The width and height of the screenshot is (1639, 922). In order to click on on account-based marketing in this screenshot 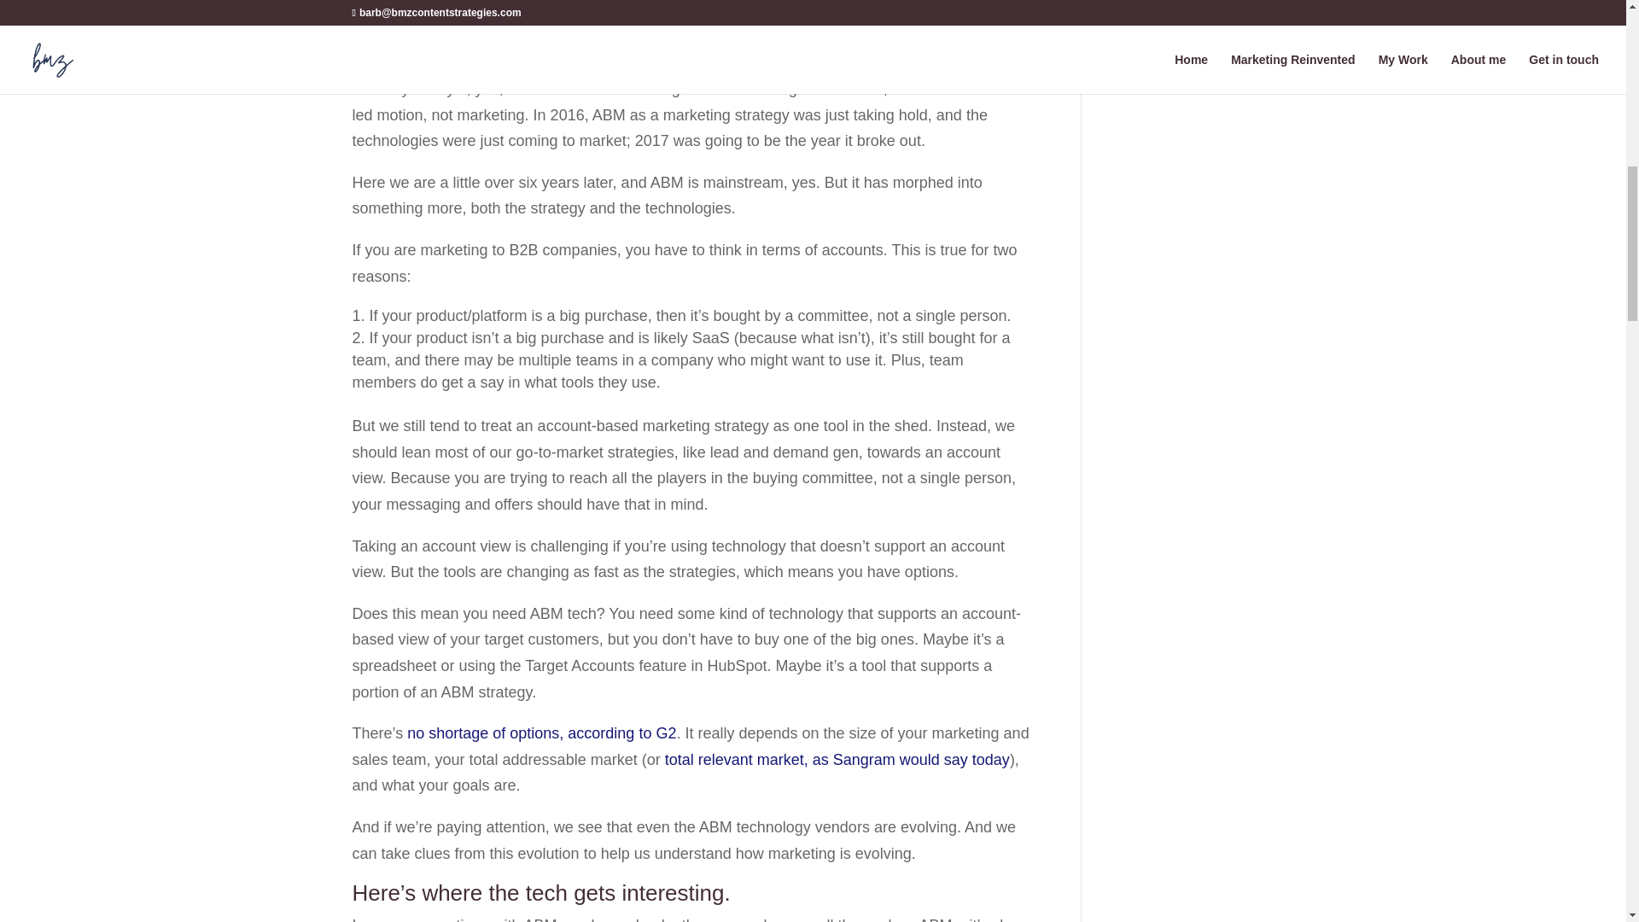, I will do `click(654, 2)`.